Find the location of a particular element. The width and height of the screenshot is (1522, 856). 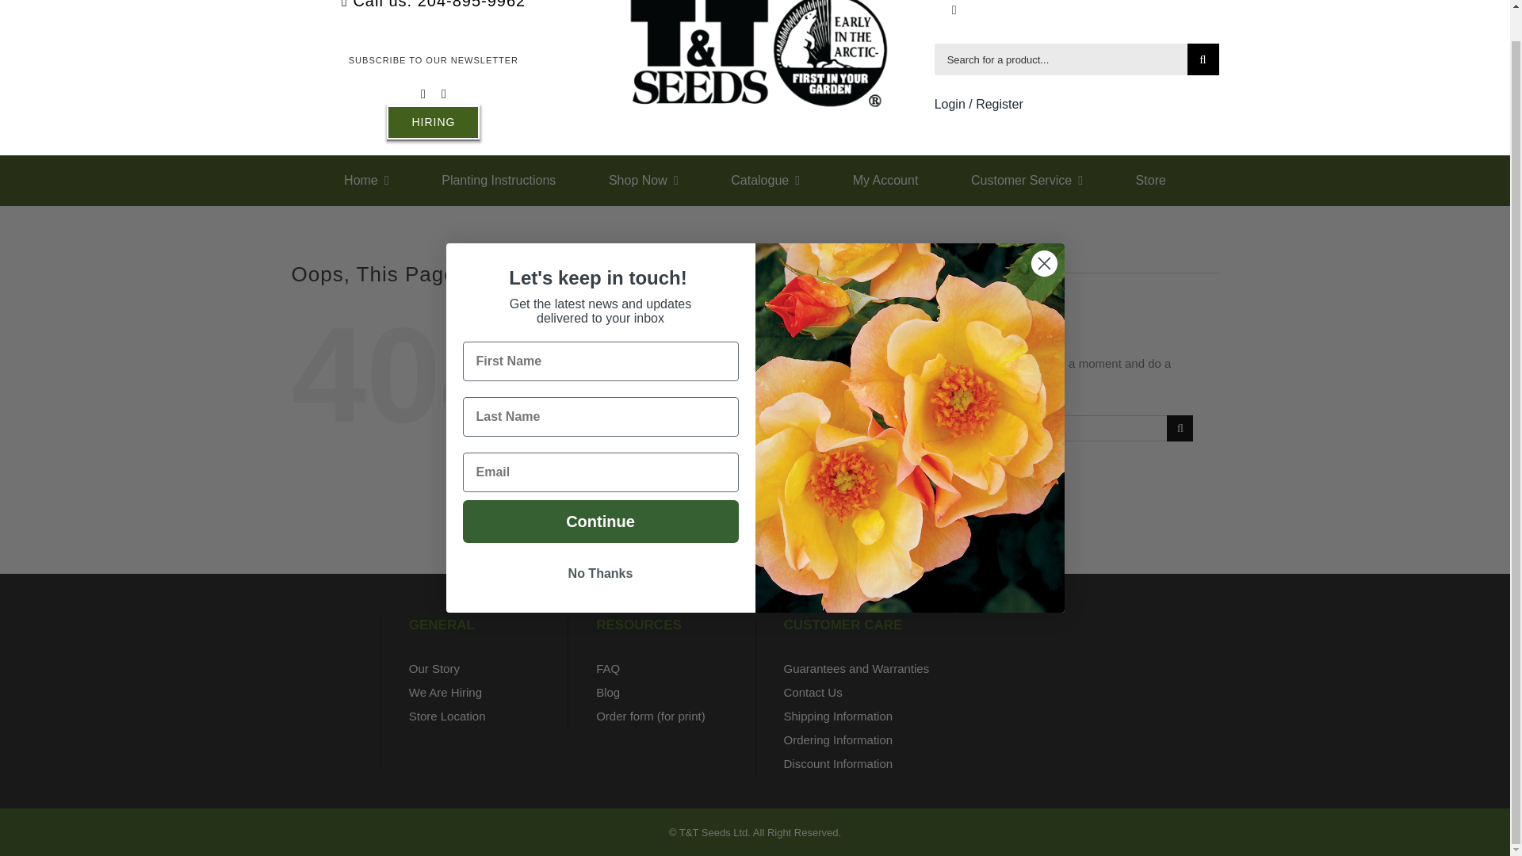

Call us: 204-895-9962 is located at coordinates (433, 6).